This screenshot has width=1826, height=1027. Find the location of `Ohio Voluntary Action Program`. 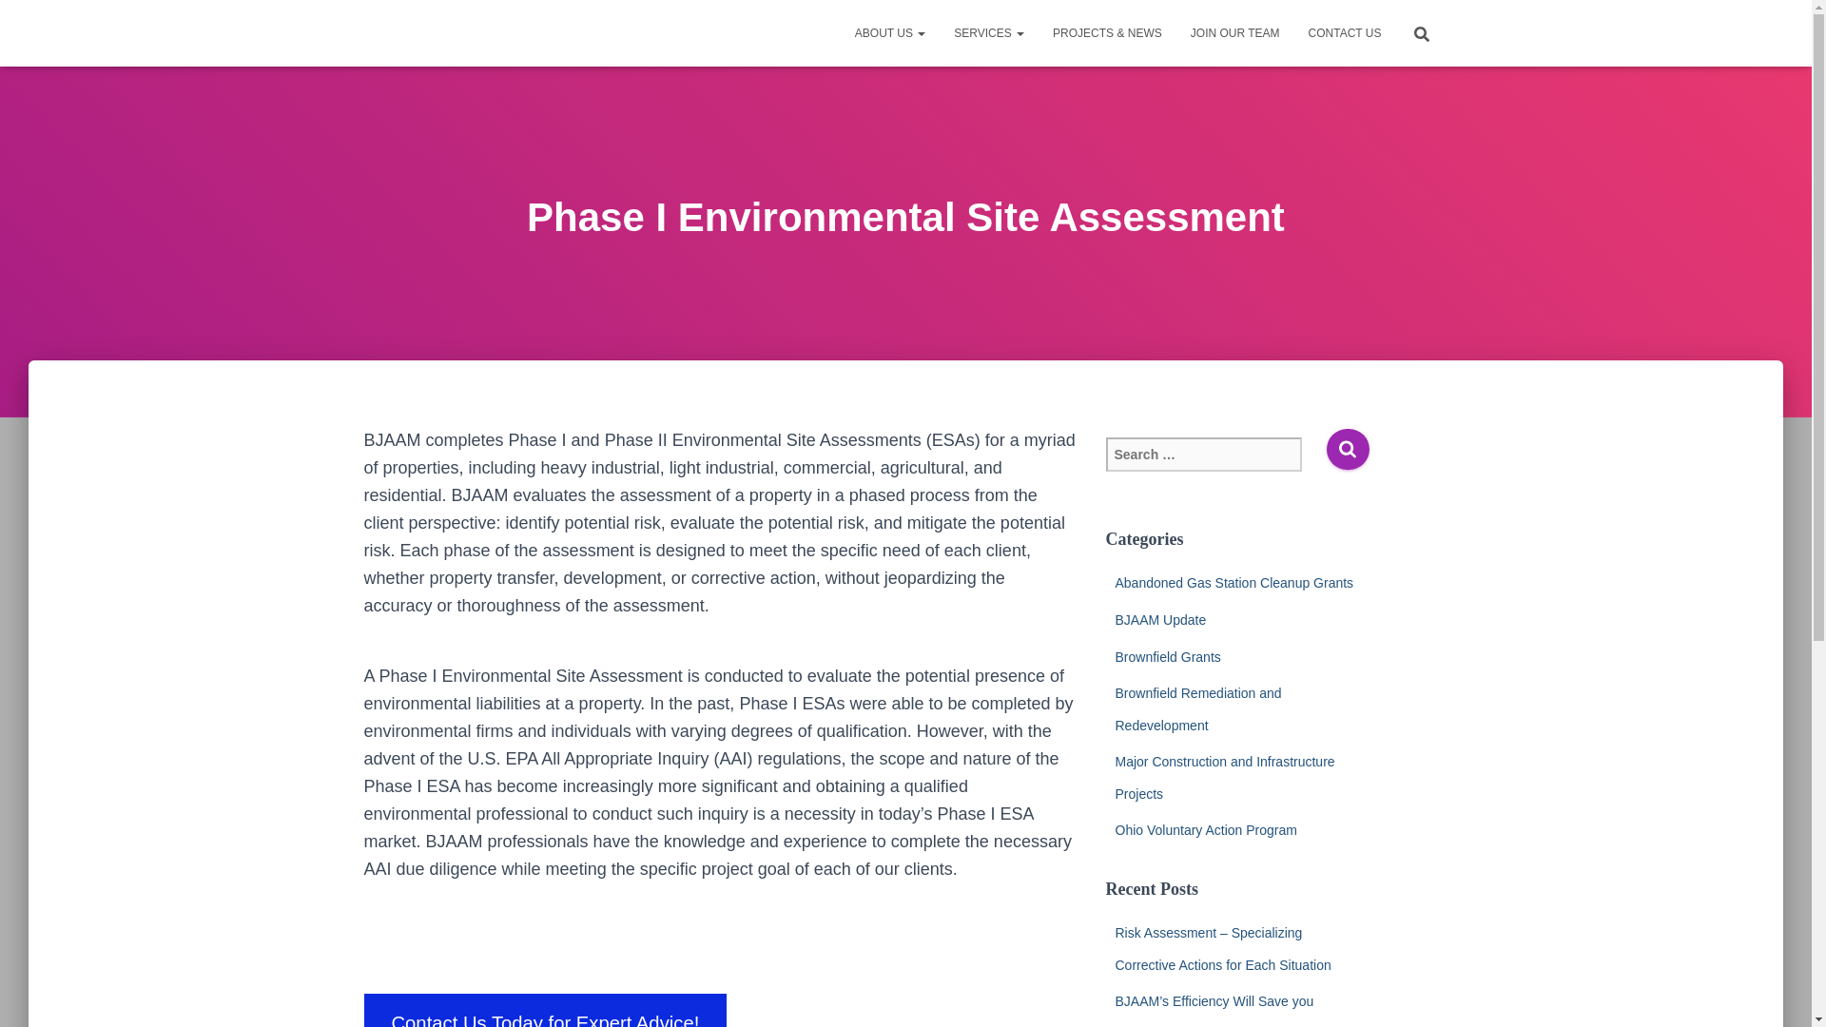

Ohio Voluntary Action Program is located at coordinates (1205, 830).